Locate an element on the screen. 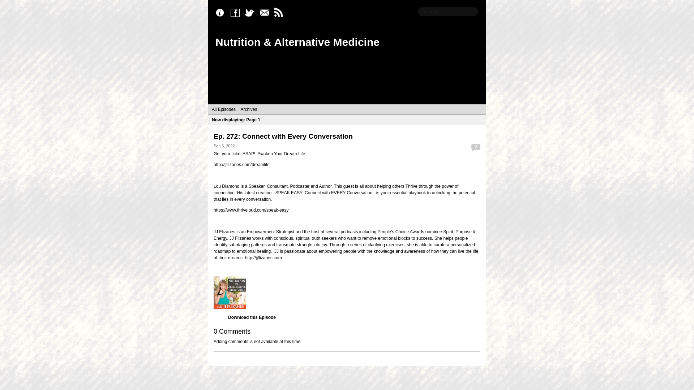 The height and width of the screenshot is (390, 694). Libsyn Player is located at coordinates (347, 292).